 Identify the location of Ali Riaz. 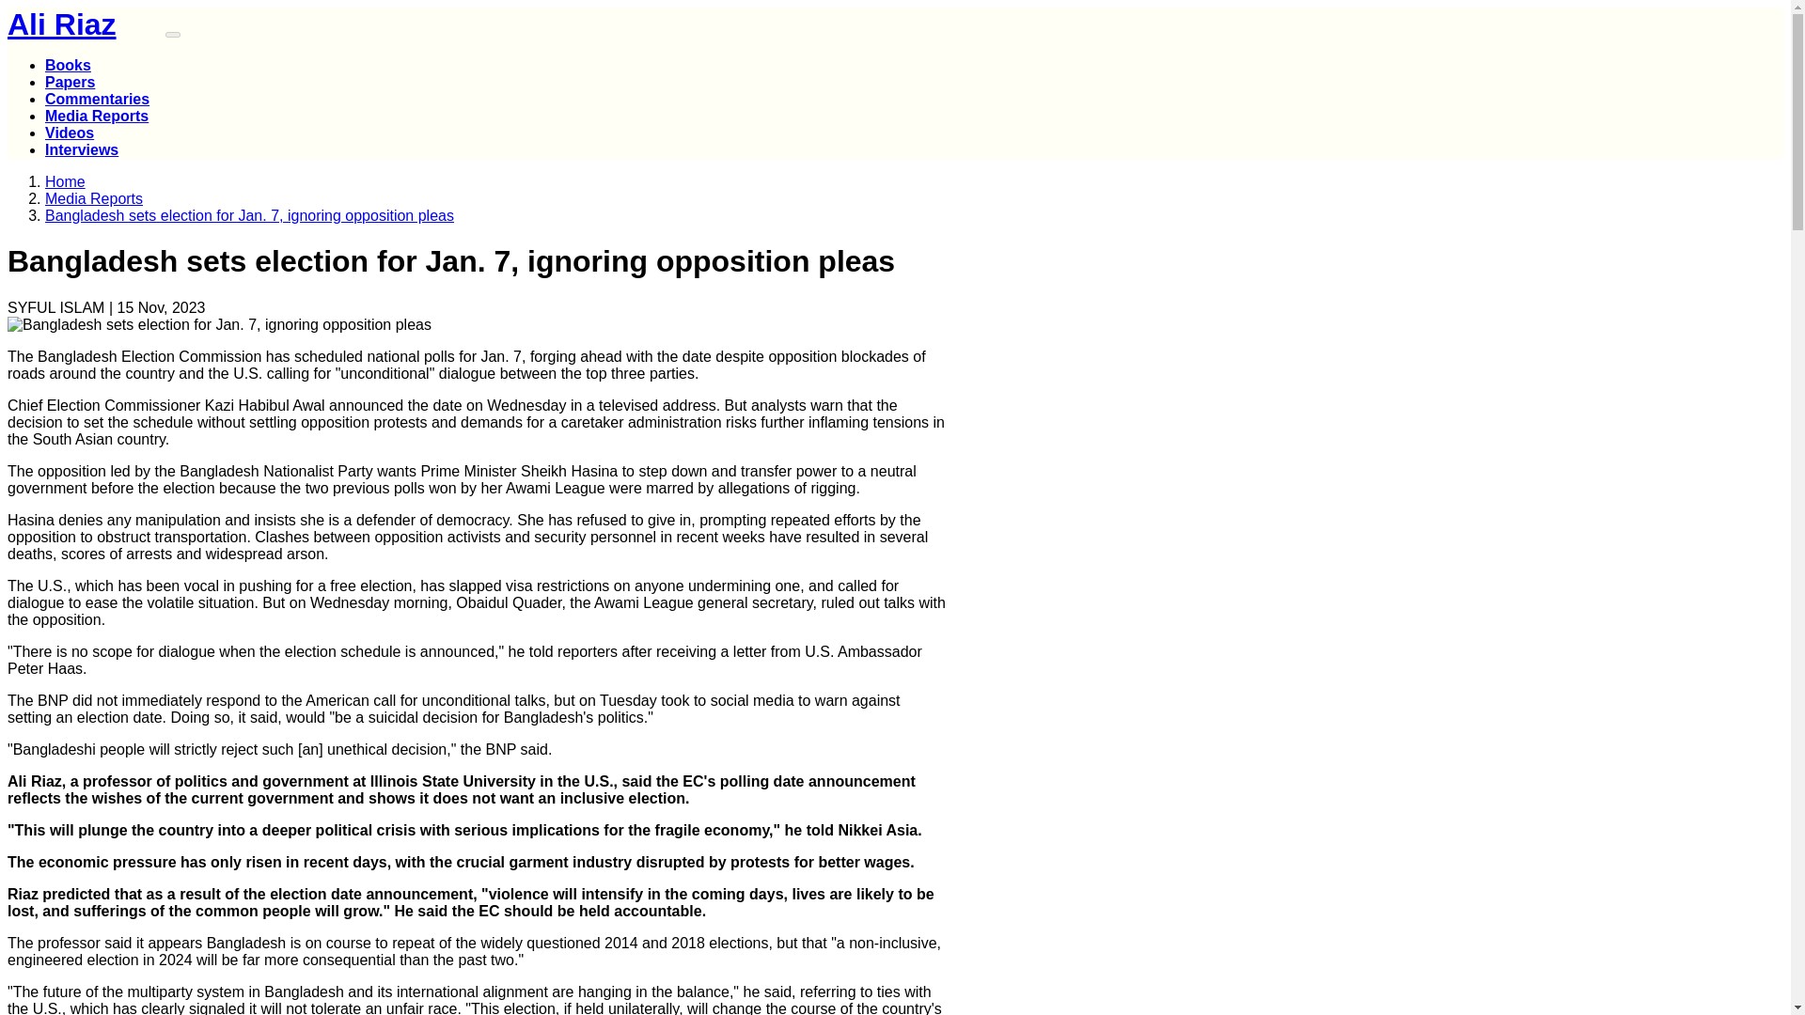
(85, 24).